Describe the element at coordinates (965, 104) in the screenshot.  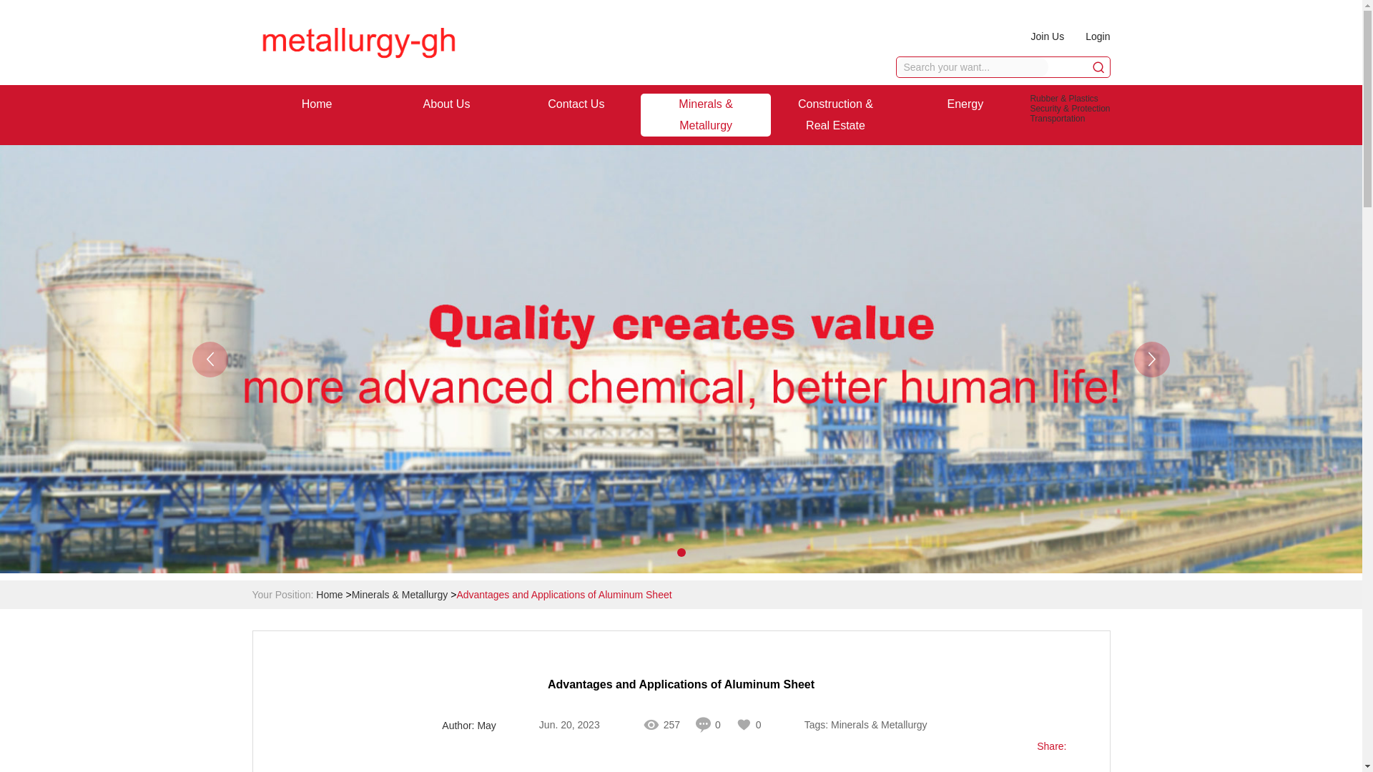
I see `Energy` at that location.